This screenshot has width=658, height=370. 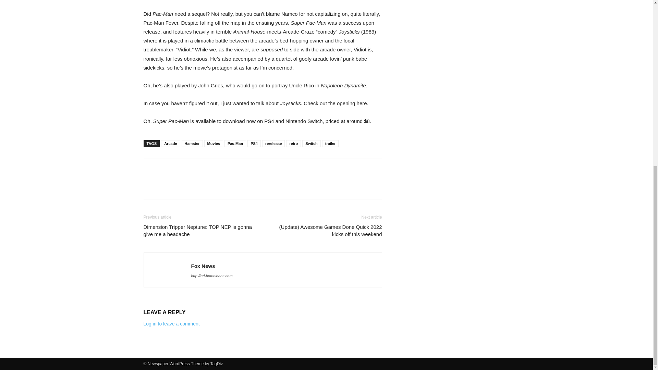 I want to click on Movies, so click(x=213, y=143).